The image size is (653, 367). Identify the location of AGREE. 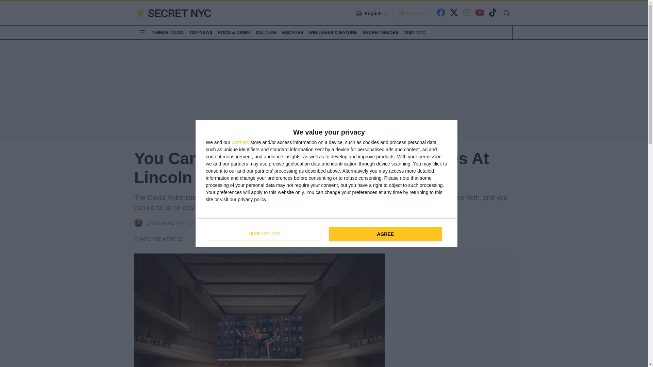
(385, 234).